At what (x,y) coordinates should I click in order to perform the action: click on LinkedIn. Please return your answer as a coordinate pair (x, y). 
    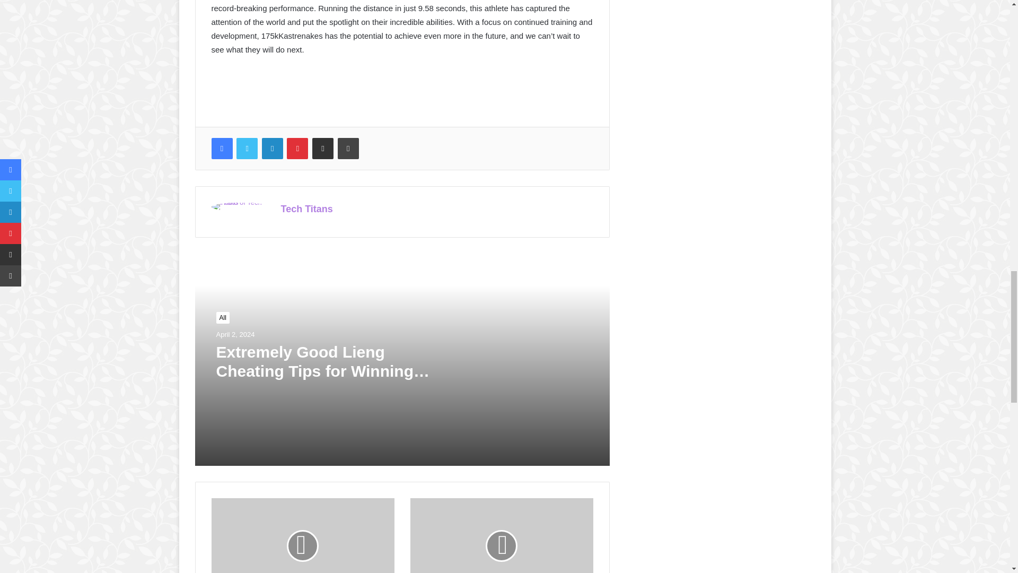
    Looking at the image, I should click on (272, 149).